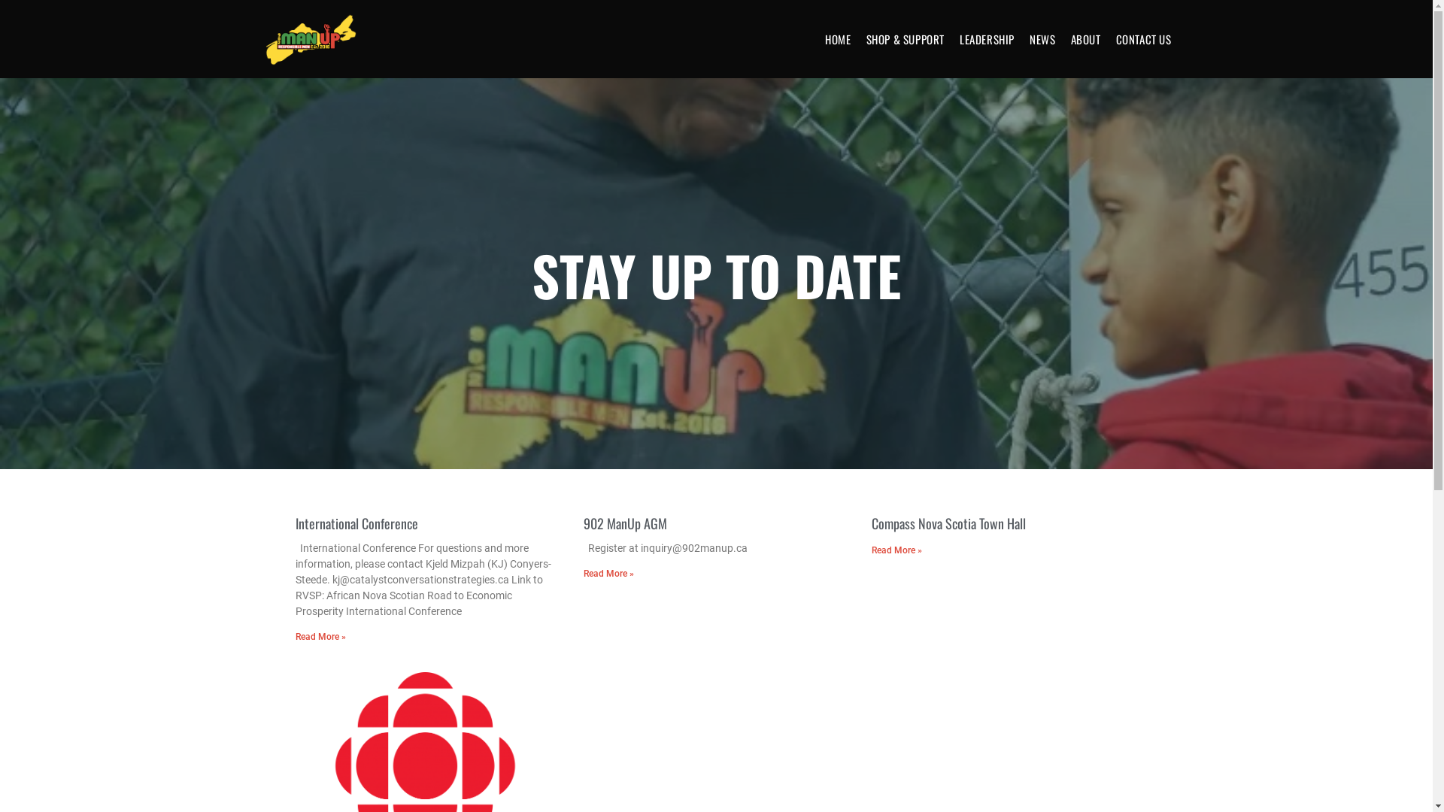 The width and height of the screenshot is (1444, 812). Describe the element at coordinates (1144, 39) in the screenshot. I see `CONTACT US` at that location.